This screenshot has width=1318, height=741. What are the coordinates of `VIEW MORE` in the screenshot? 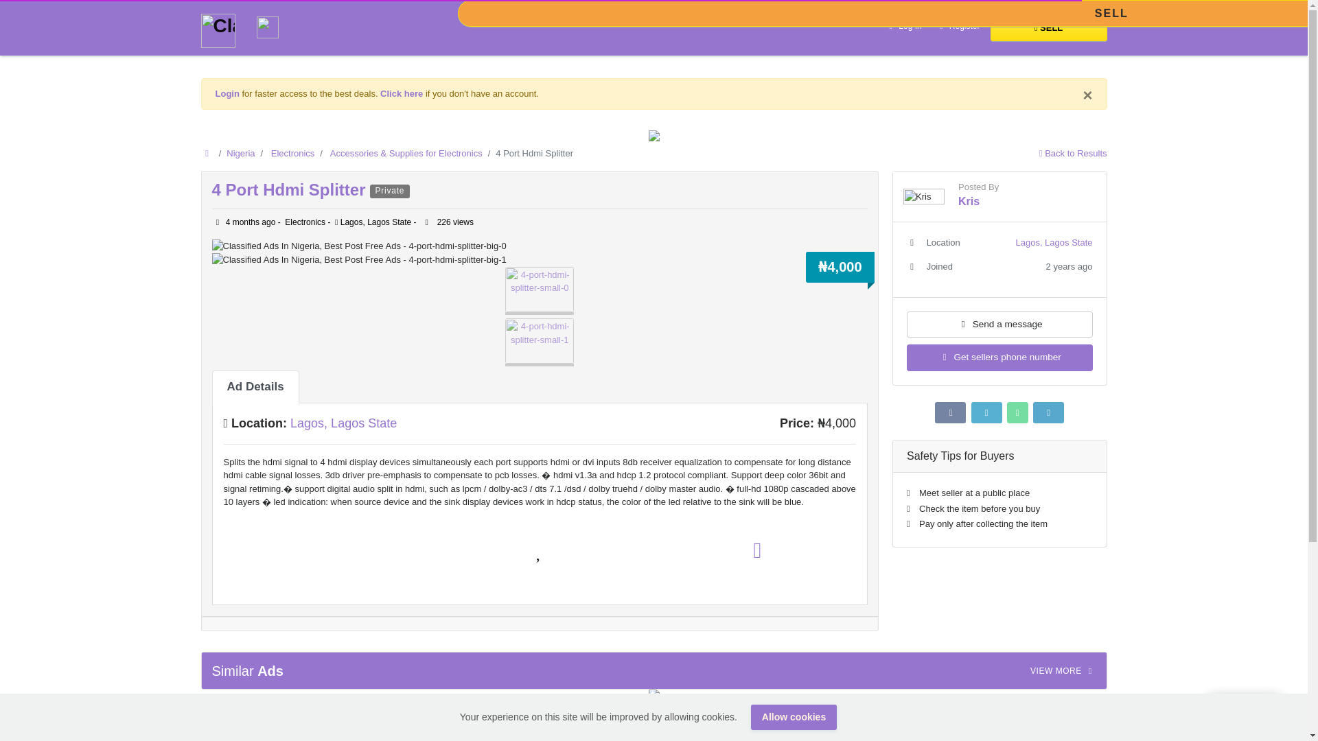 It's located at (1063, 671).